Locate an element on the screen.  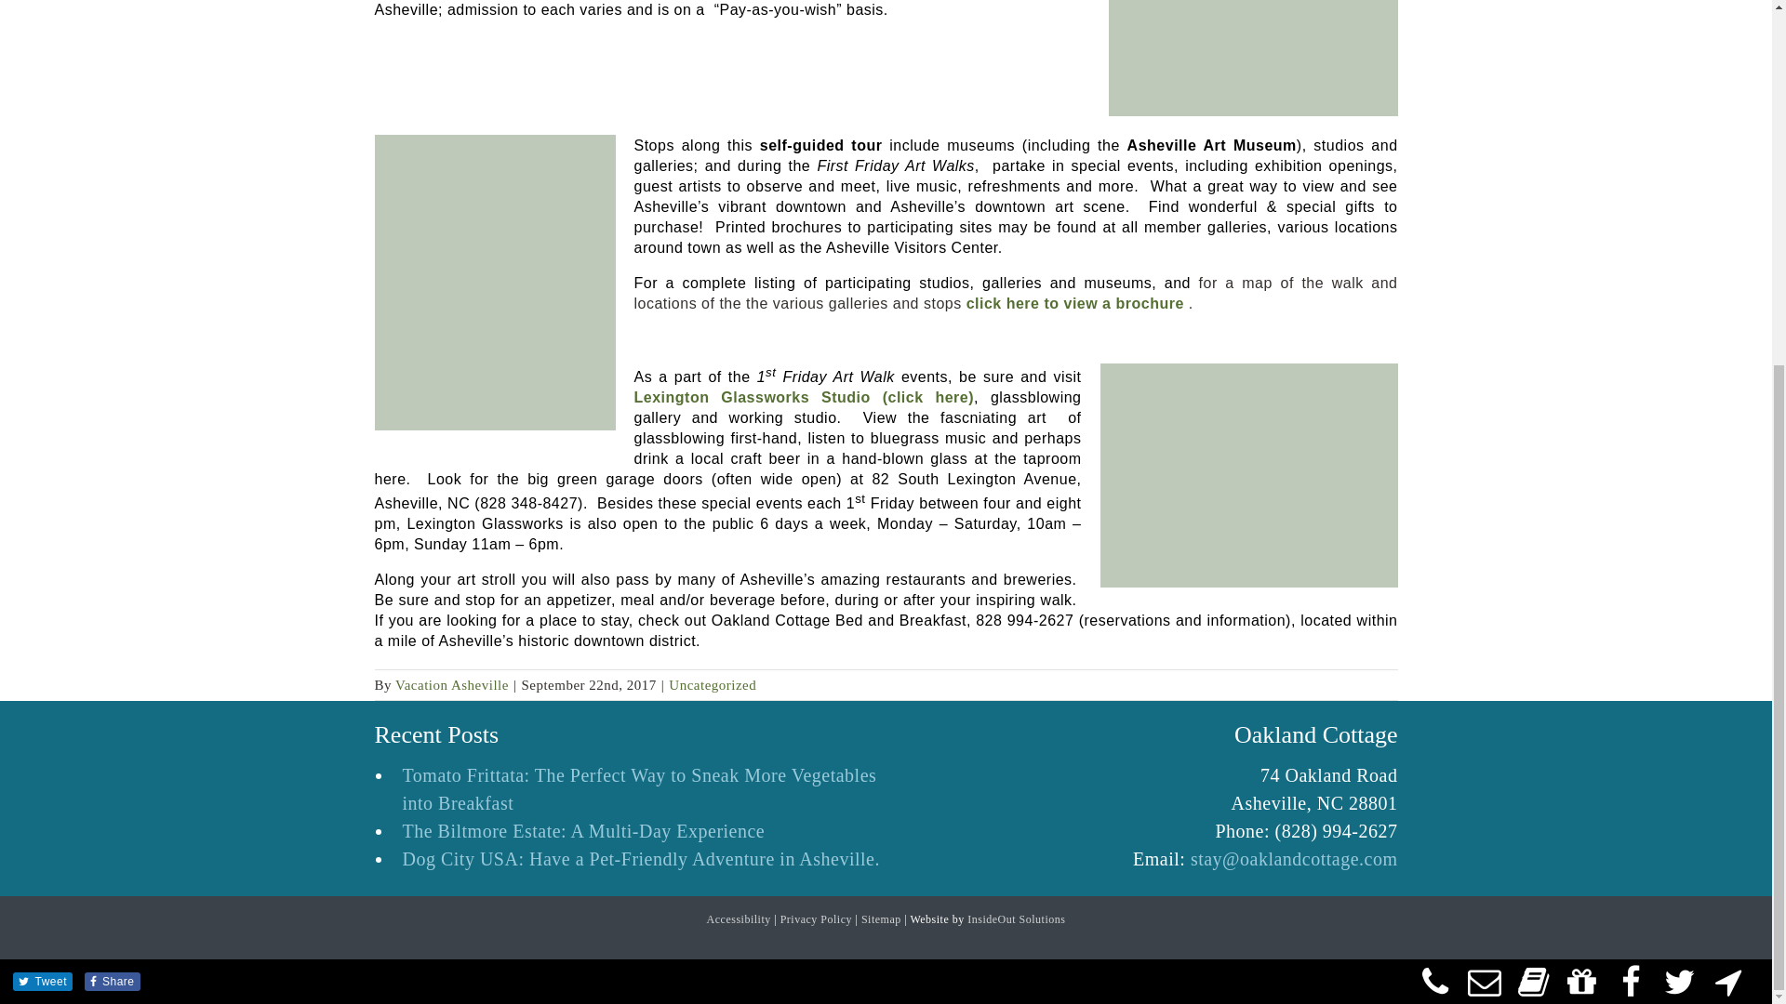
The Biltmore Estate: A Multi-Day Experience is located at coordinates (644, 831).